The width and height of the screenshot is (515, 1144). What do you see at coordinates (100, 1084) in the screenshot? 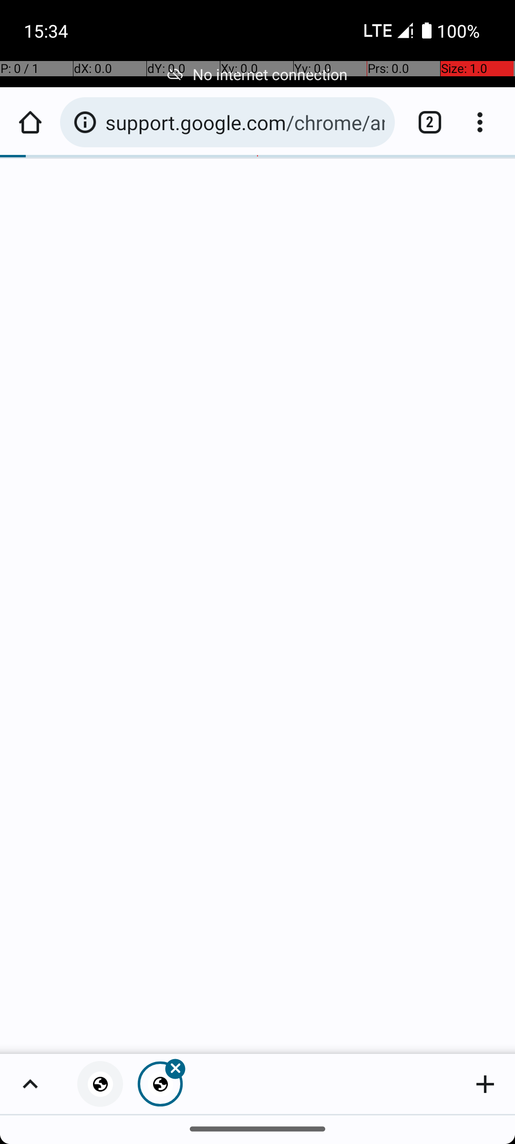
I see `Privacy error, tab` at bounding box center [100, 1084].